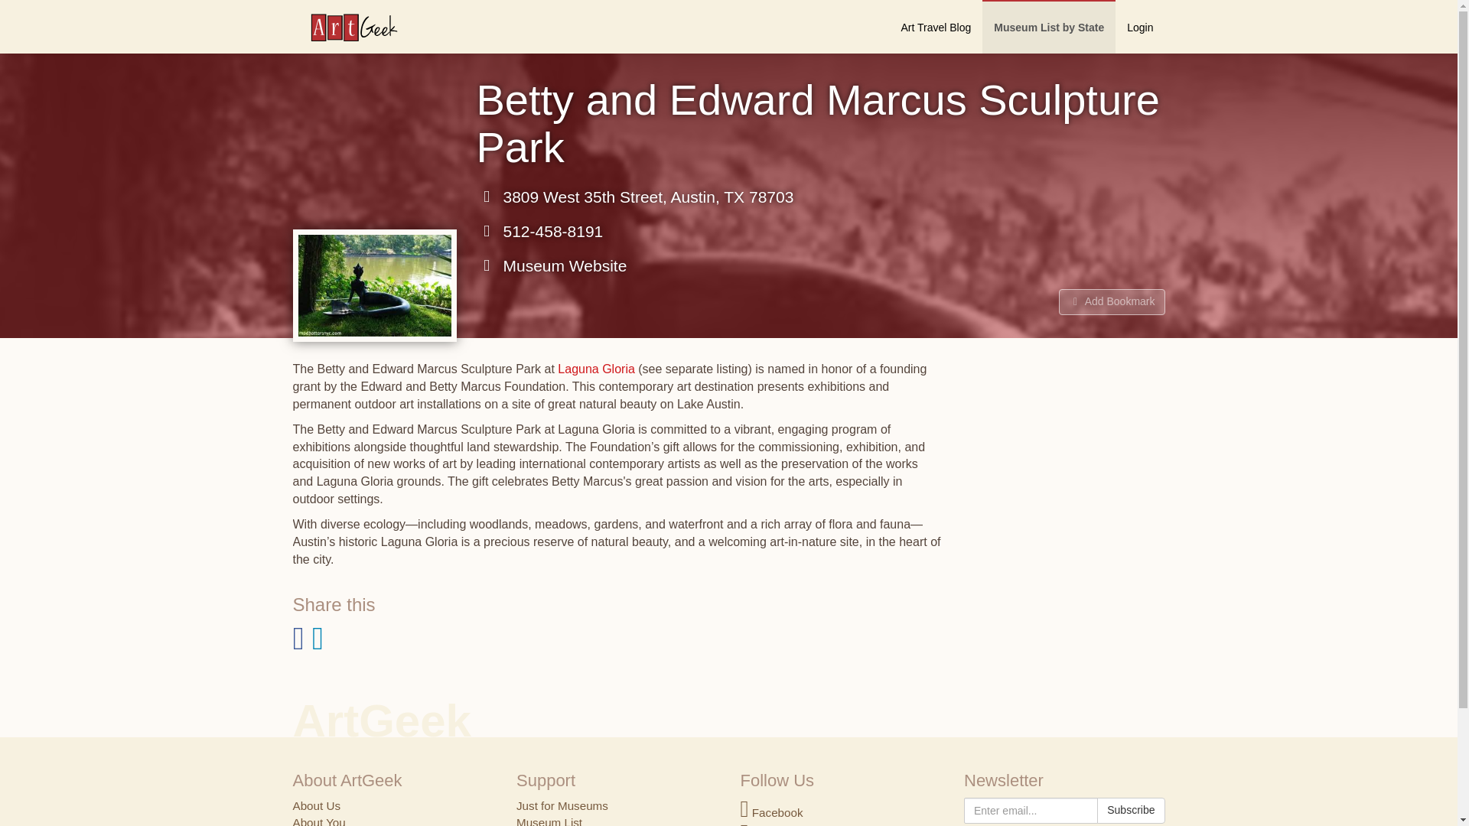 The image size is (1469, 826). What do you see at coordinates (1112, 301) in the screenshot?
I see `Add Bookmark` at bounding box center [1112, 301].